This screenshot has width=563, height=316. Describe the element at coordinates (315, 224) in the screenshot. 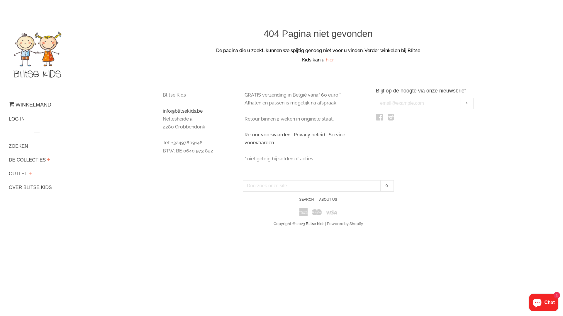

I see `Blitse Kids` at that location.